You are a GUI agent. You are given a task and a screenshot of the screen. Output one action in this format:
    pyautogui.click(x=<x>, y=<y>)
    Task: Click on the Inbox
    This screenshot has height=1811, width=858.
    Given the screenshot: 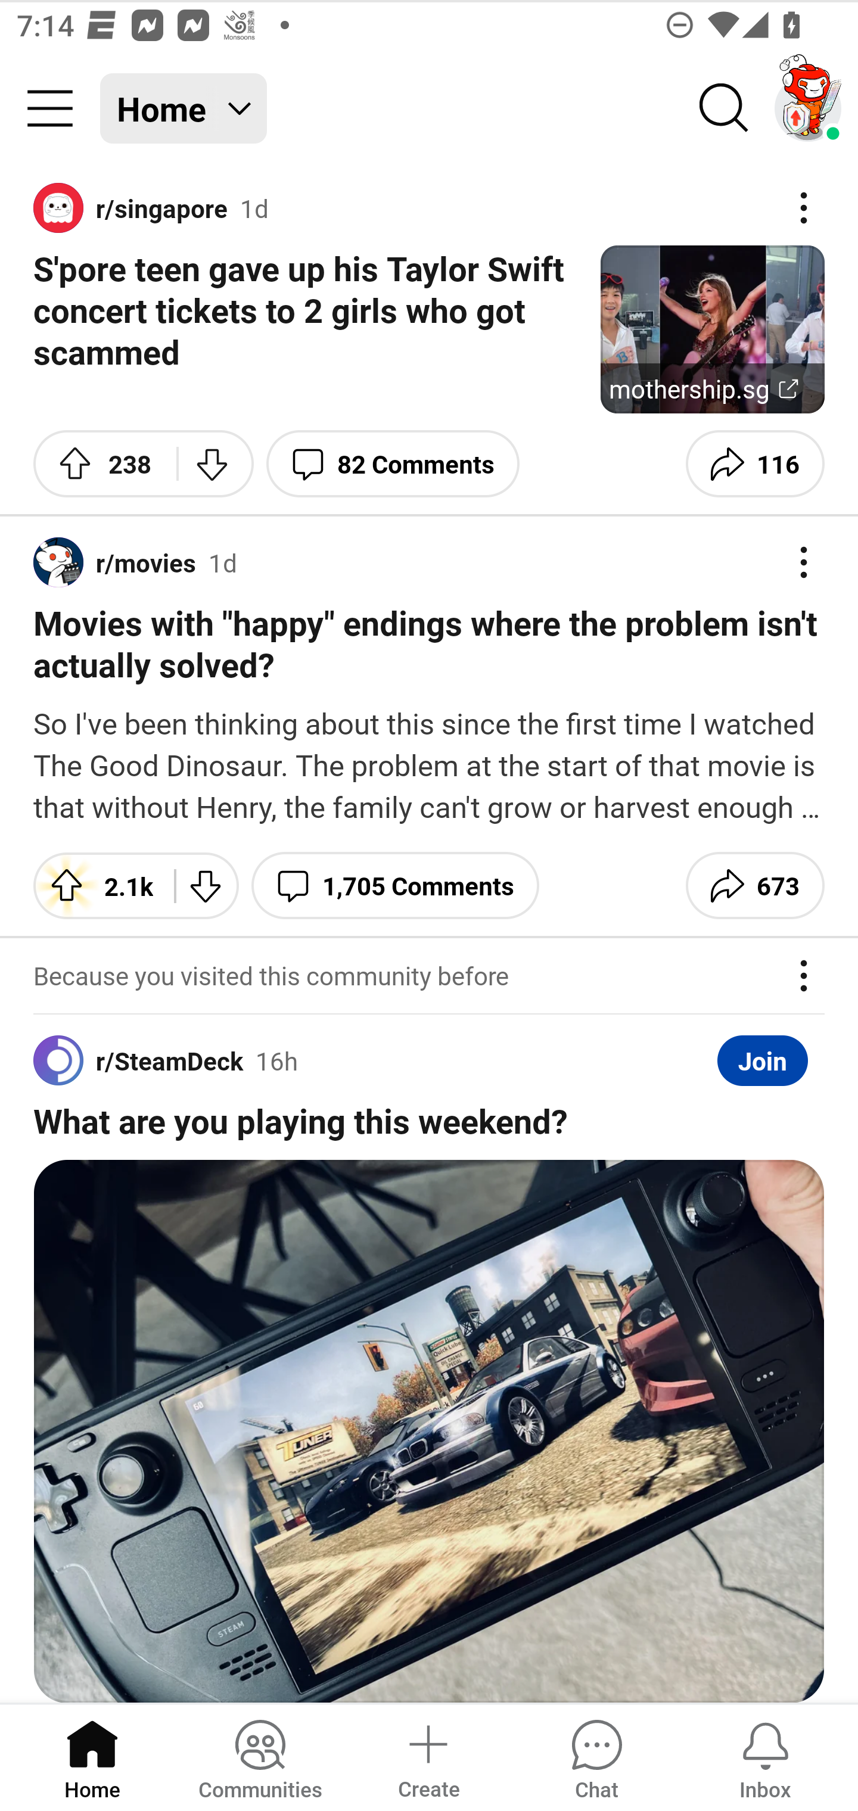 What is the action you would take?
    pyautogui.click(x=765, y=1756)
    